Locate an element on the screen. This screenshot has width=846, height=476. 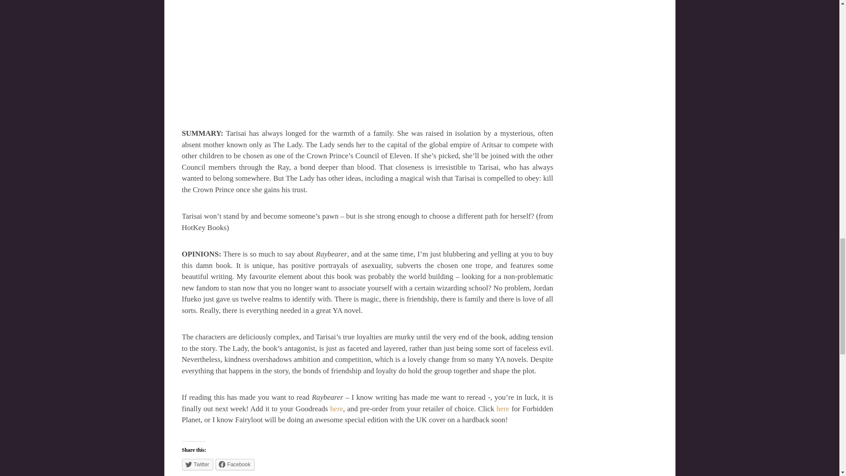
Facebook is located at coordinates (235, 465).